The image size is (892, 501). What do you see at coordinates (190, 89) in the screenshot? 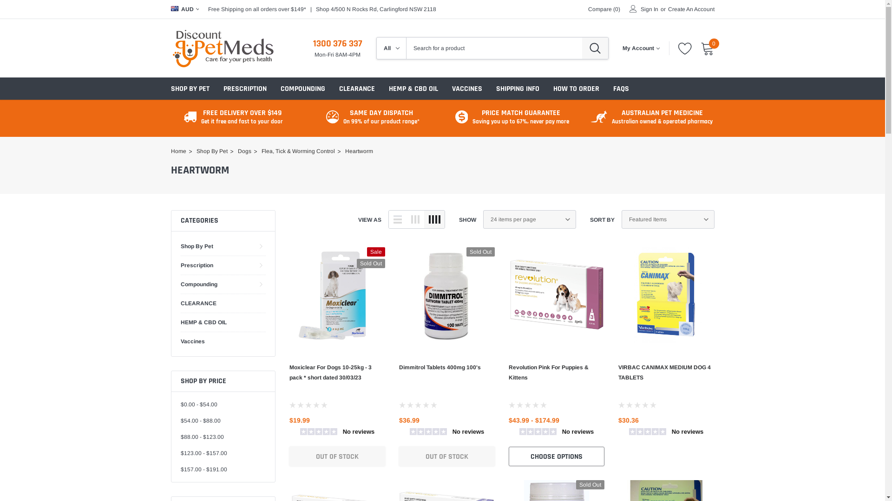
I see `SHOP BY PET` at bounding box center [190, 89].